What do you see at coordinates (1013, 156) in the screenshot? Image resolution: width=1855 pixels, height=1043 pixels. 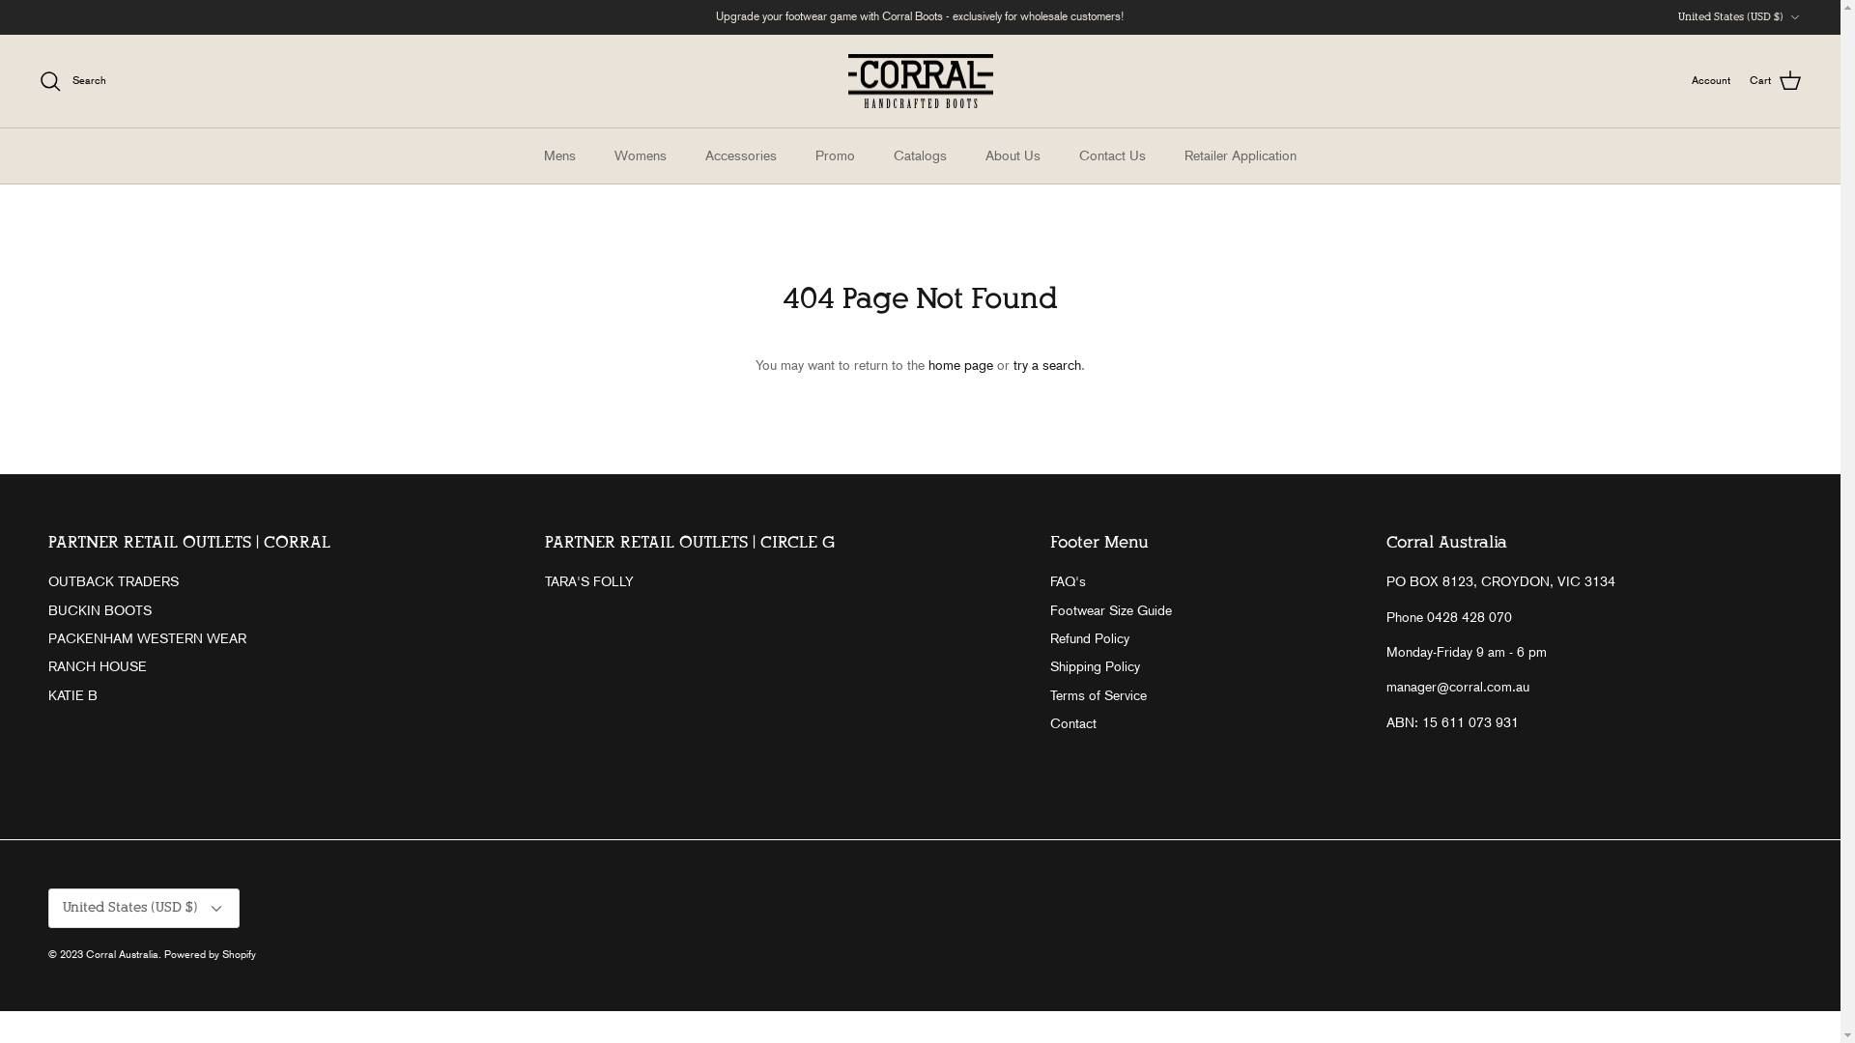 I see `About Us` at bounding box center [1013, 156].